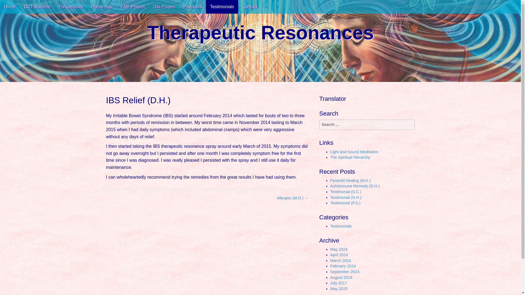 This screenshot has width=525, height=295. I want to click on EMF Project, so click(133, 7).